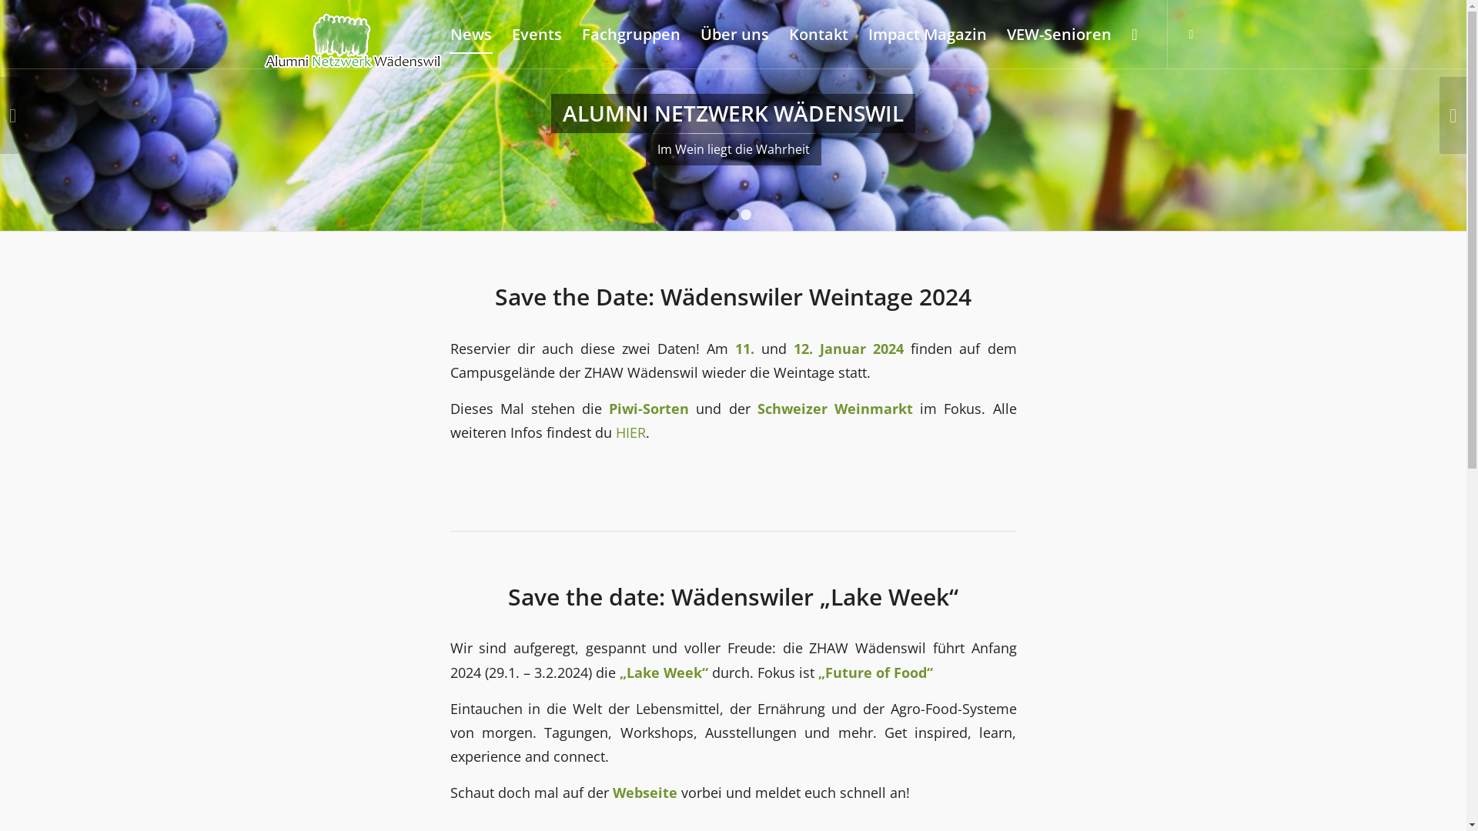  Describe the element at coordinates (645, 793) in the screenshot. I see `Webseite` at that location.